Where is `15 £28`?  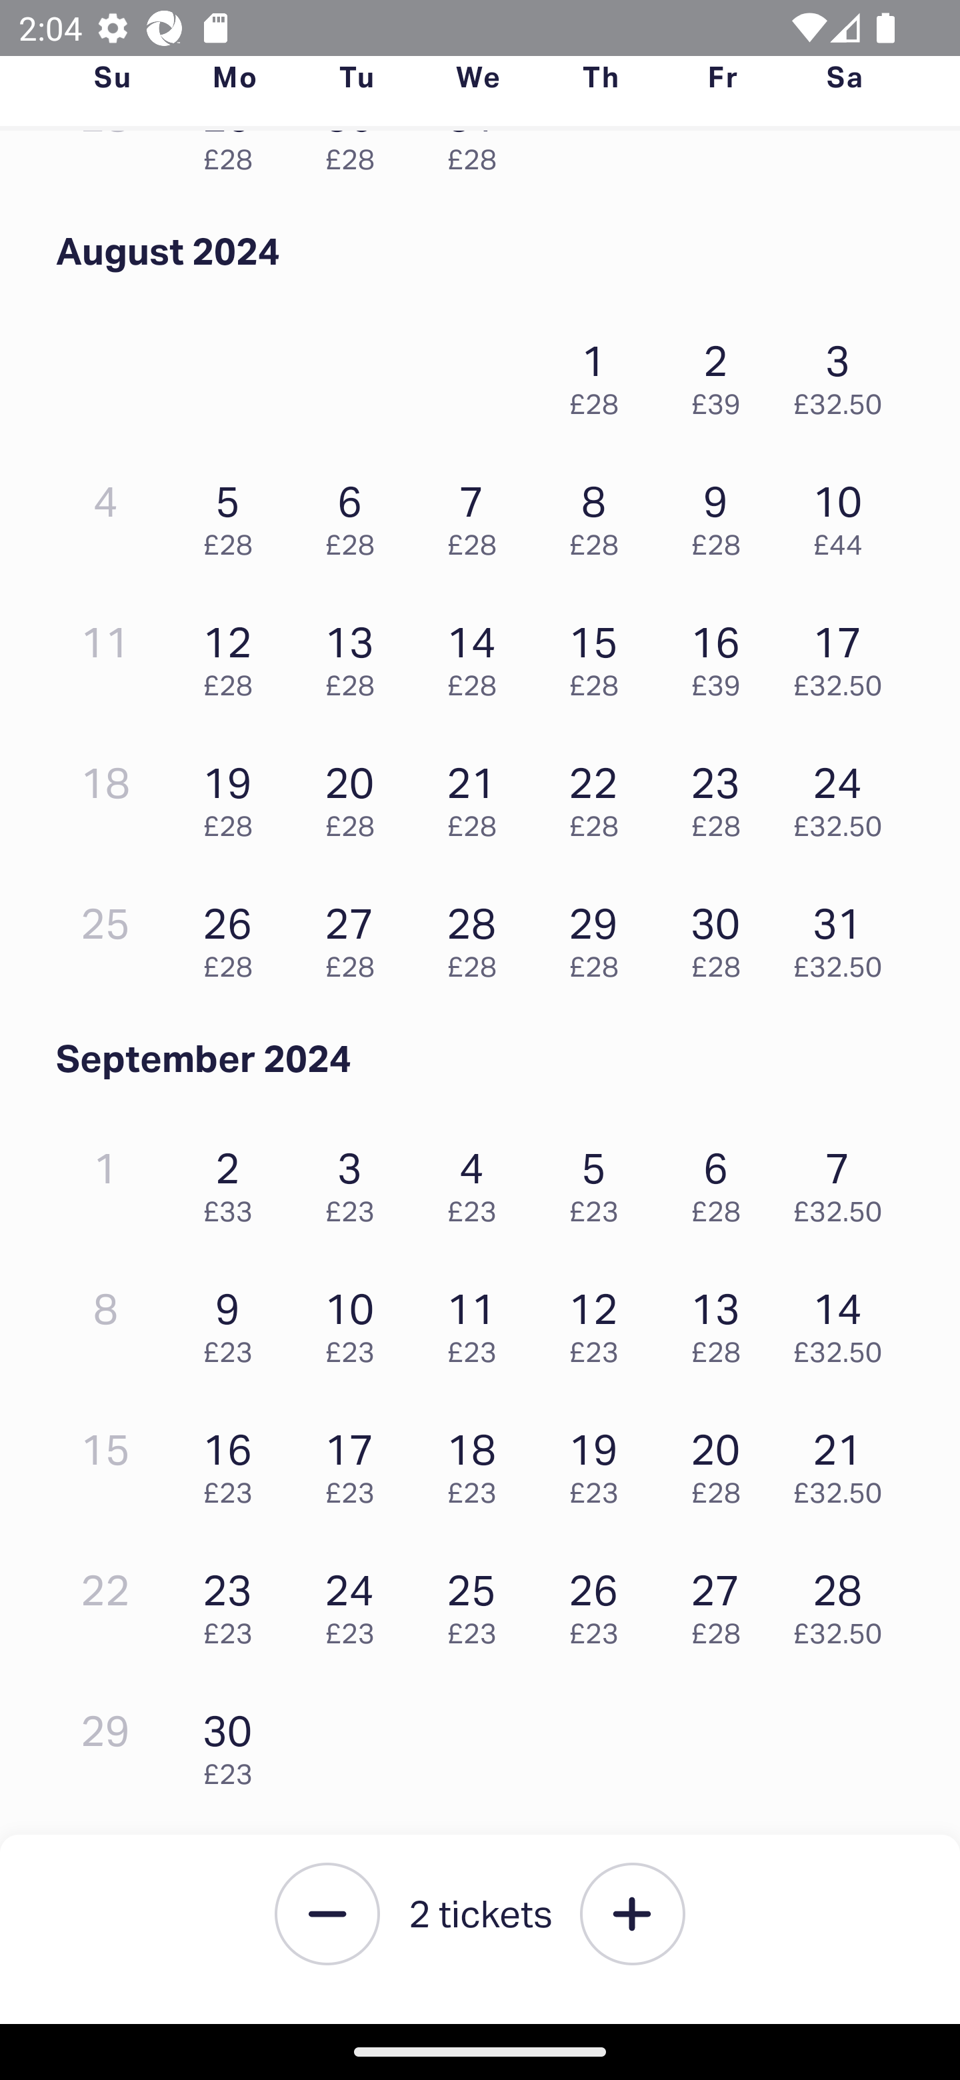 15 £28 is located at coordinates (600, 653).